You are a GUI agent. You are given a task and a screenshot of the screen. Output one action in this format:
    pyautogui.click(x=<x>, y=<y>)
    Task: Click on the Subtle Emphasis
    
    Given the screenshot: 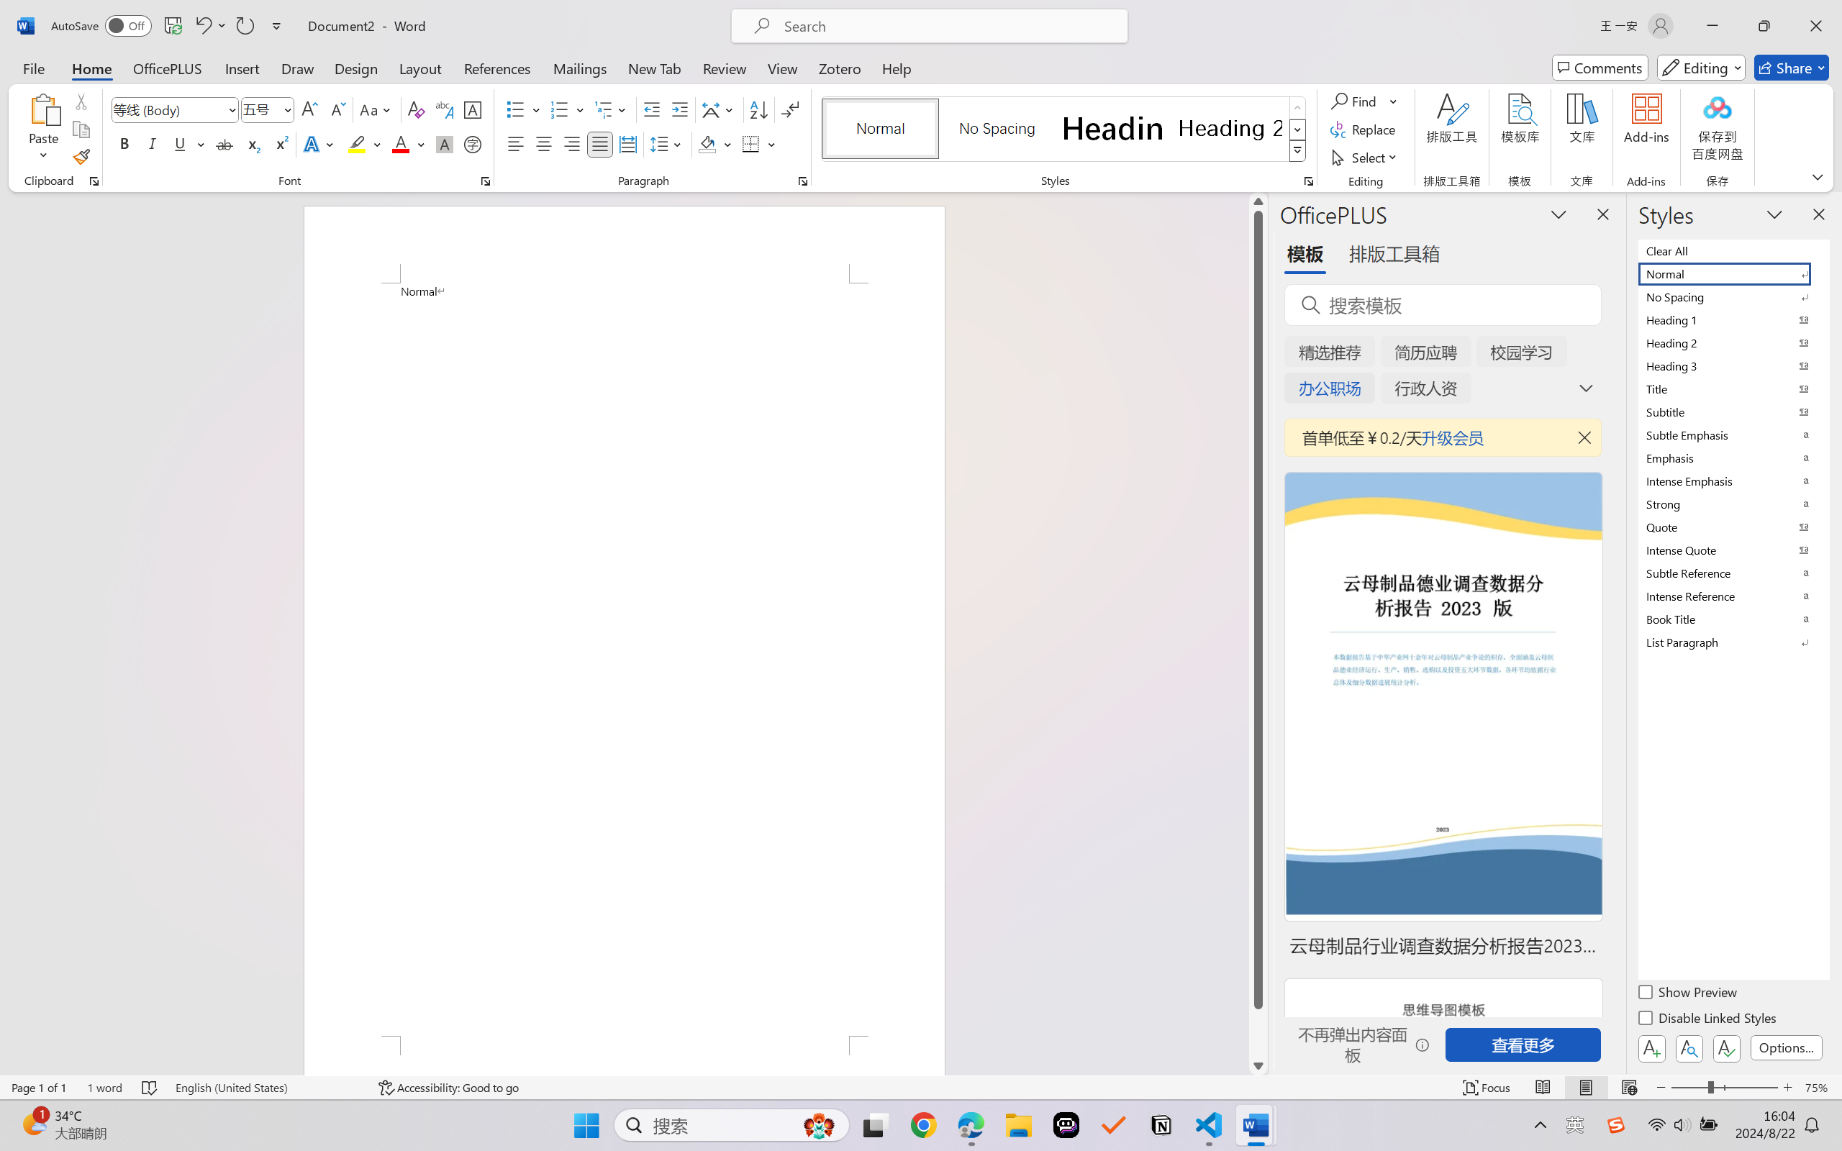 What is the action you would take?
    pyautogui.click(x=1733, y=435)
    